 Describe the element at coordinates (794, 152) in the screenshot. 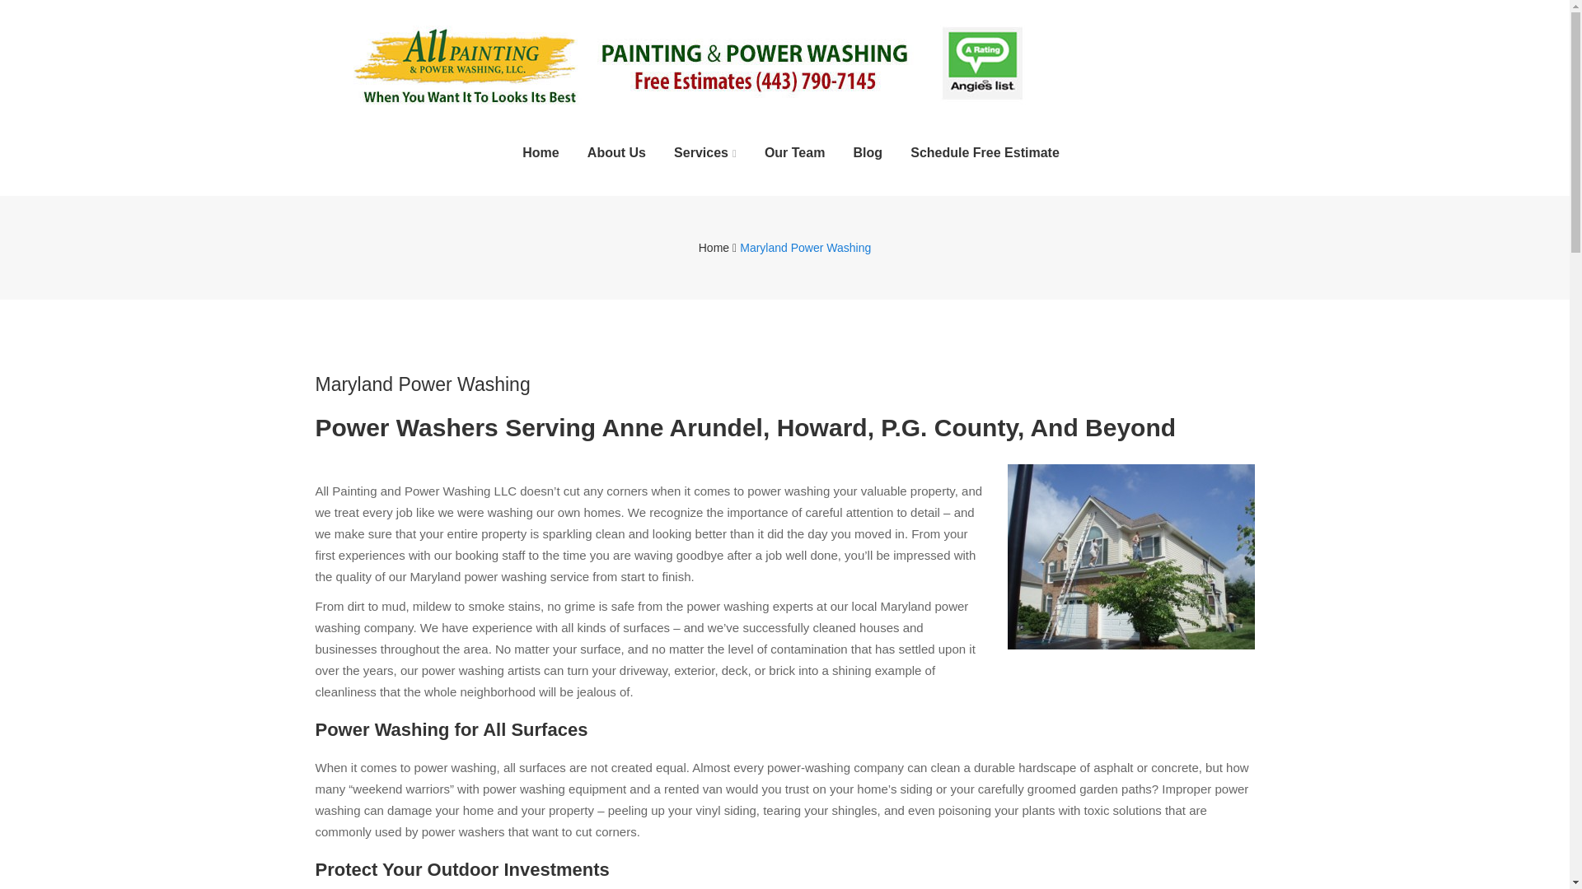

I see `Our Team` at that location.